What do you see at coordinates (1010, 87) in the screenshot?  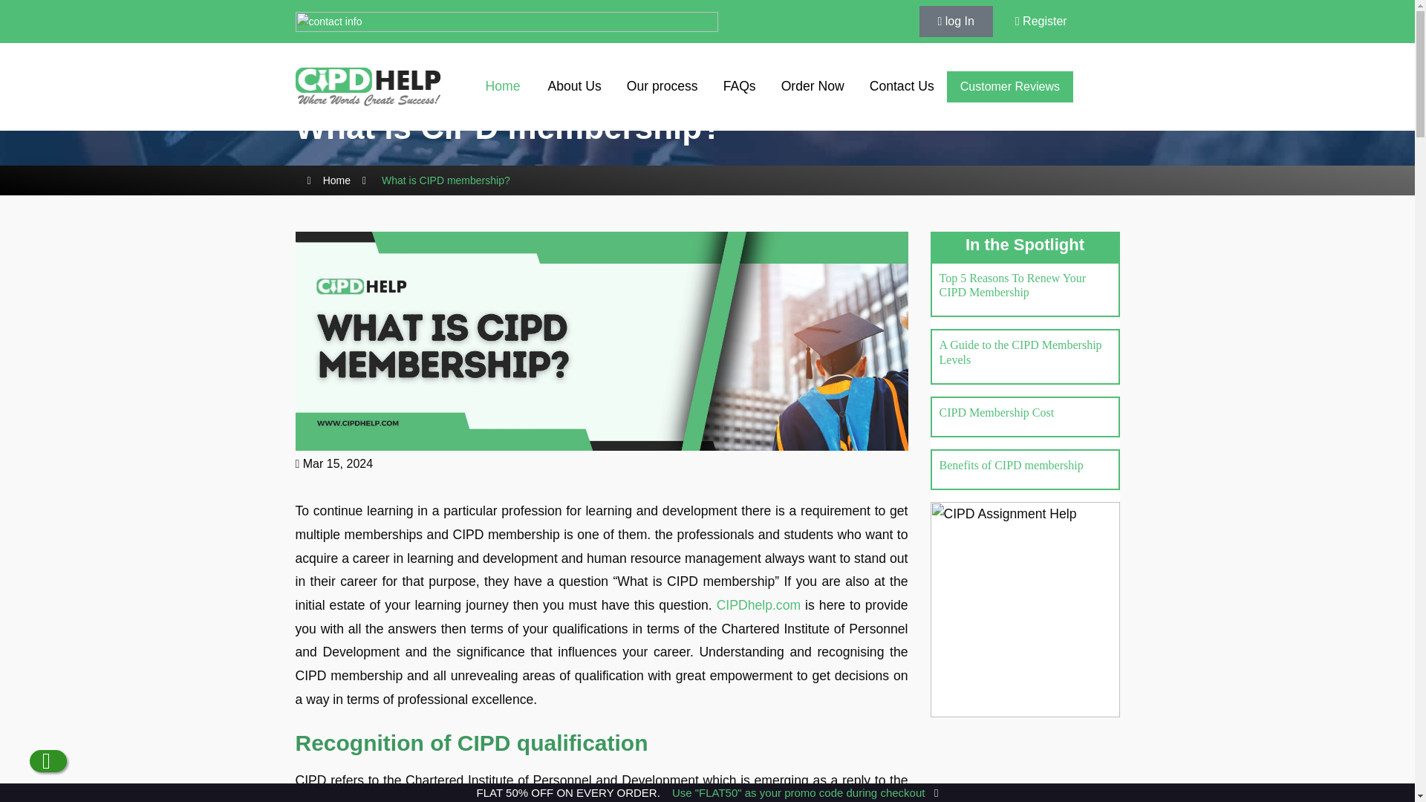 I see `Customer Reviews` at bounding box center [1010, 87].